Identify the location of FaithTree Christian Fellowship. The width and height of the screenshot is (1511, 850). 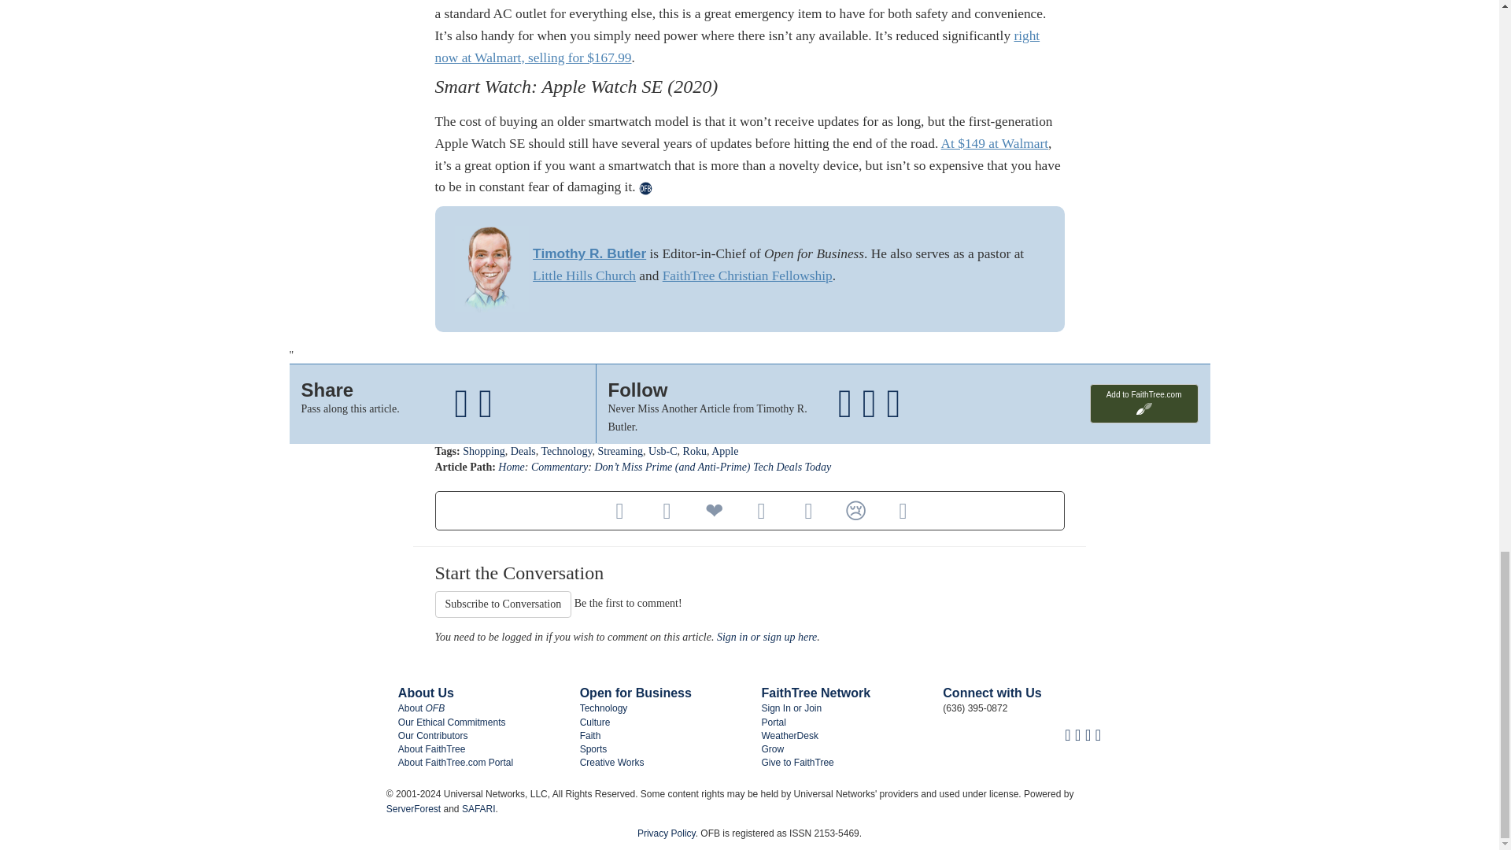
(748, 275).